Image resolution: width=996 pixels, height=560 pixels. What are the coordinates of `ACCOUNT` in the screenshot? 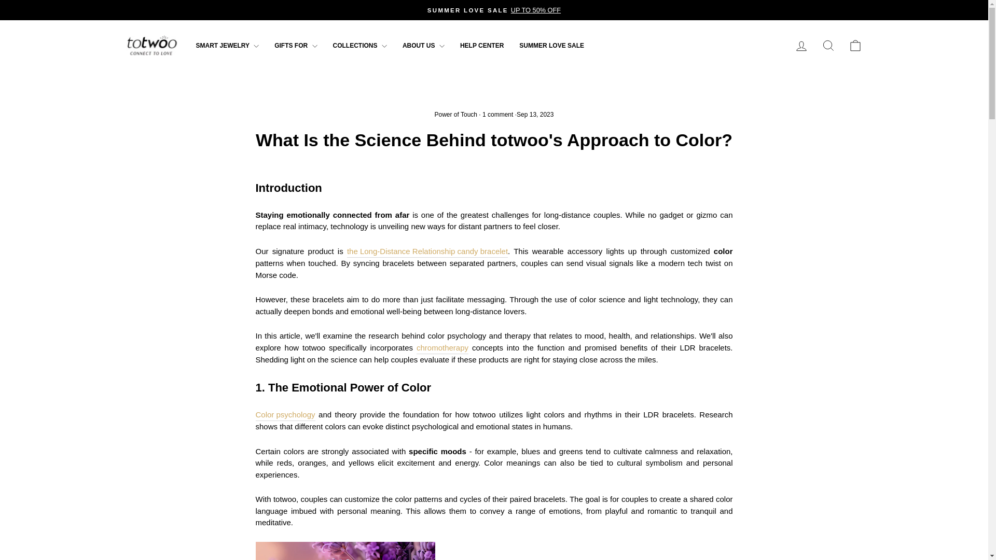 It's located at (801, 46).